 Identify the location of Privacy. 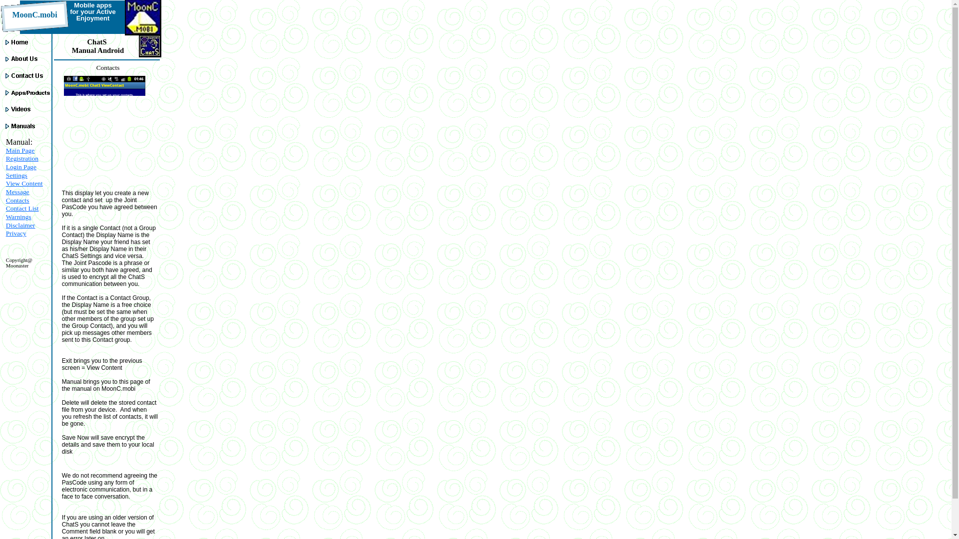
(16, 234).